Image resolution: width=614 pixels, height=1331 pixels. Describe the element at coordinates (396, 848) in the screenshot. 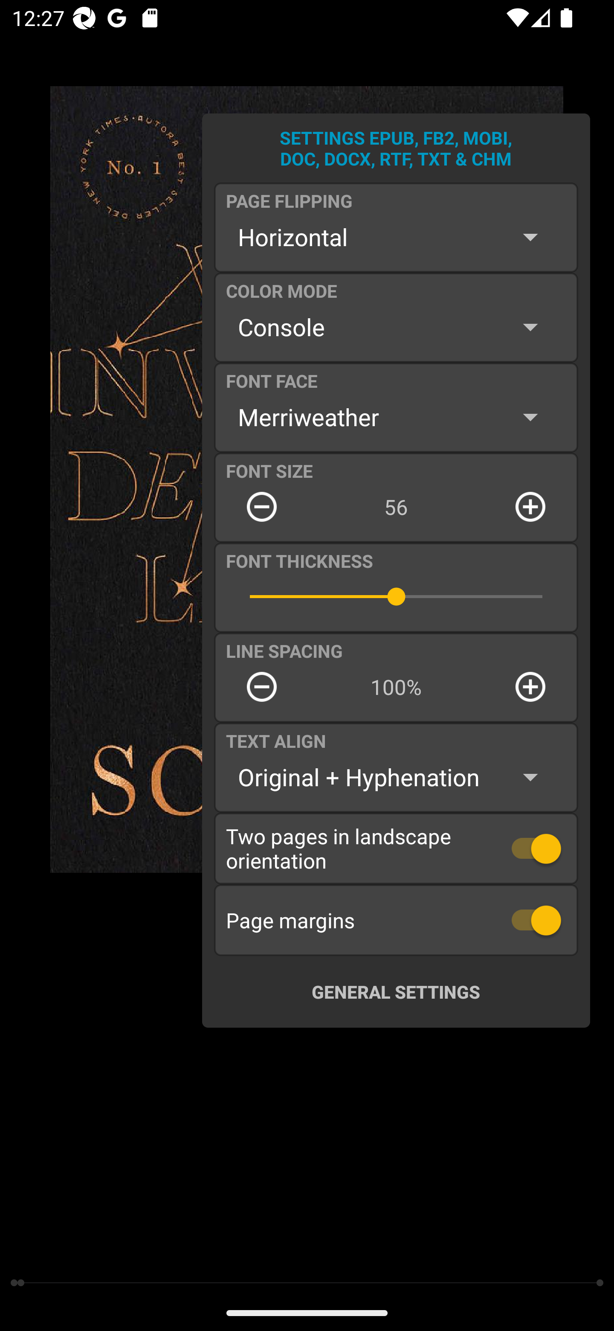

I see `Two pages in landscape orientation` at that location.